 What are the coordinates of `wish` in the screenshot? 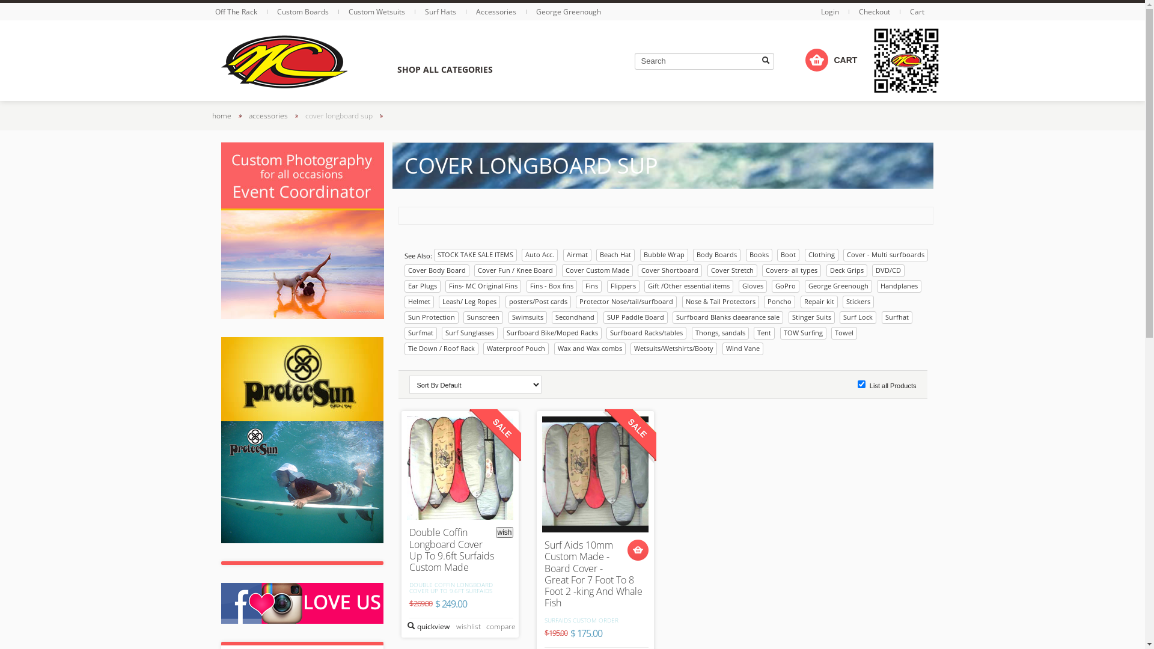 It's located at (504, 532).